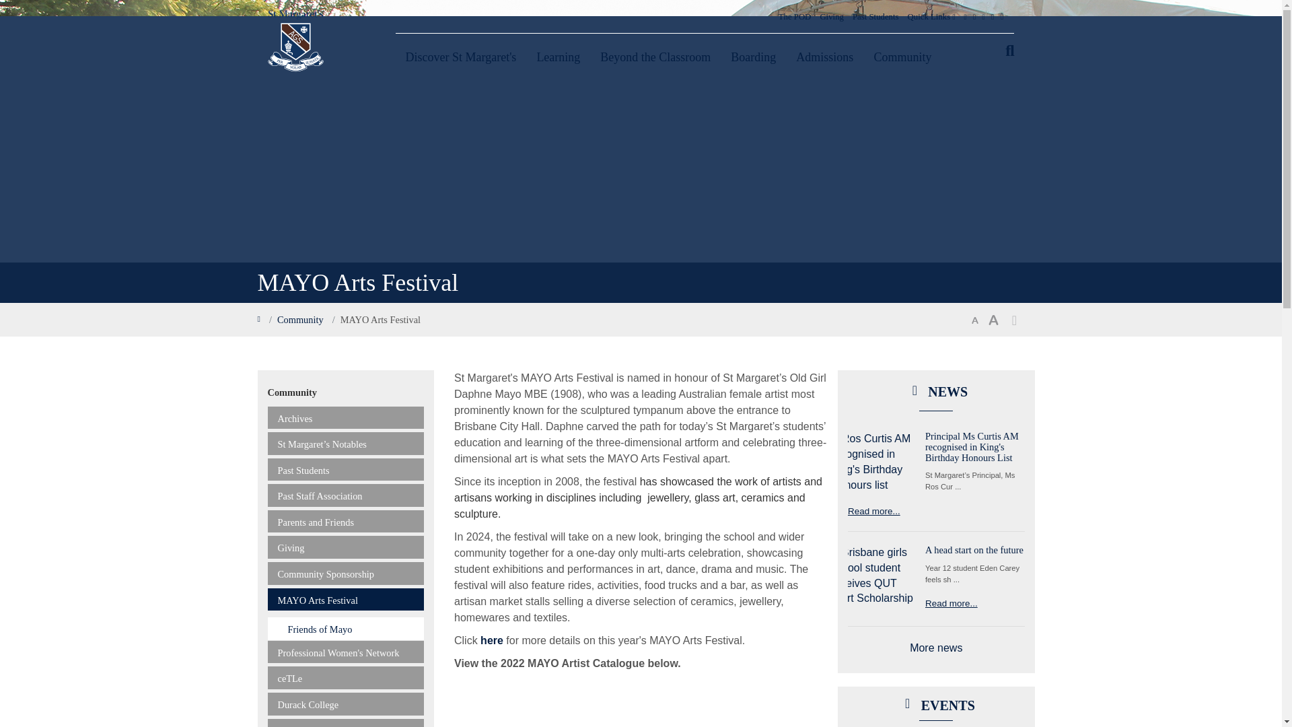 The image size is (1292, 727). What do you see at coordinates (795, 16) in the screenshot?
I see `The POD` at bounding box center [795, 16].